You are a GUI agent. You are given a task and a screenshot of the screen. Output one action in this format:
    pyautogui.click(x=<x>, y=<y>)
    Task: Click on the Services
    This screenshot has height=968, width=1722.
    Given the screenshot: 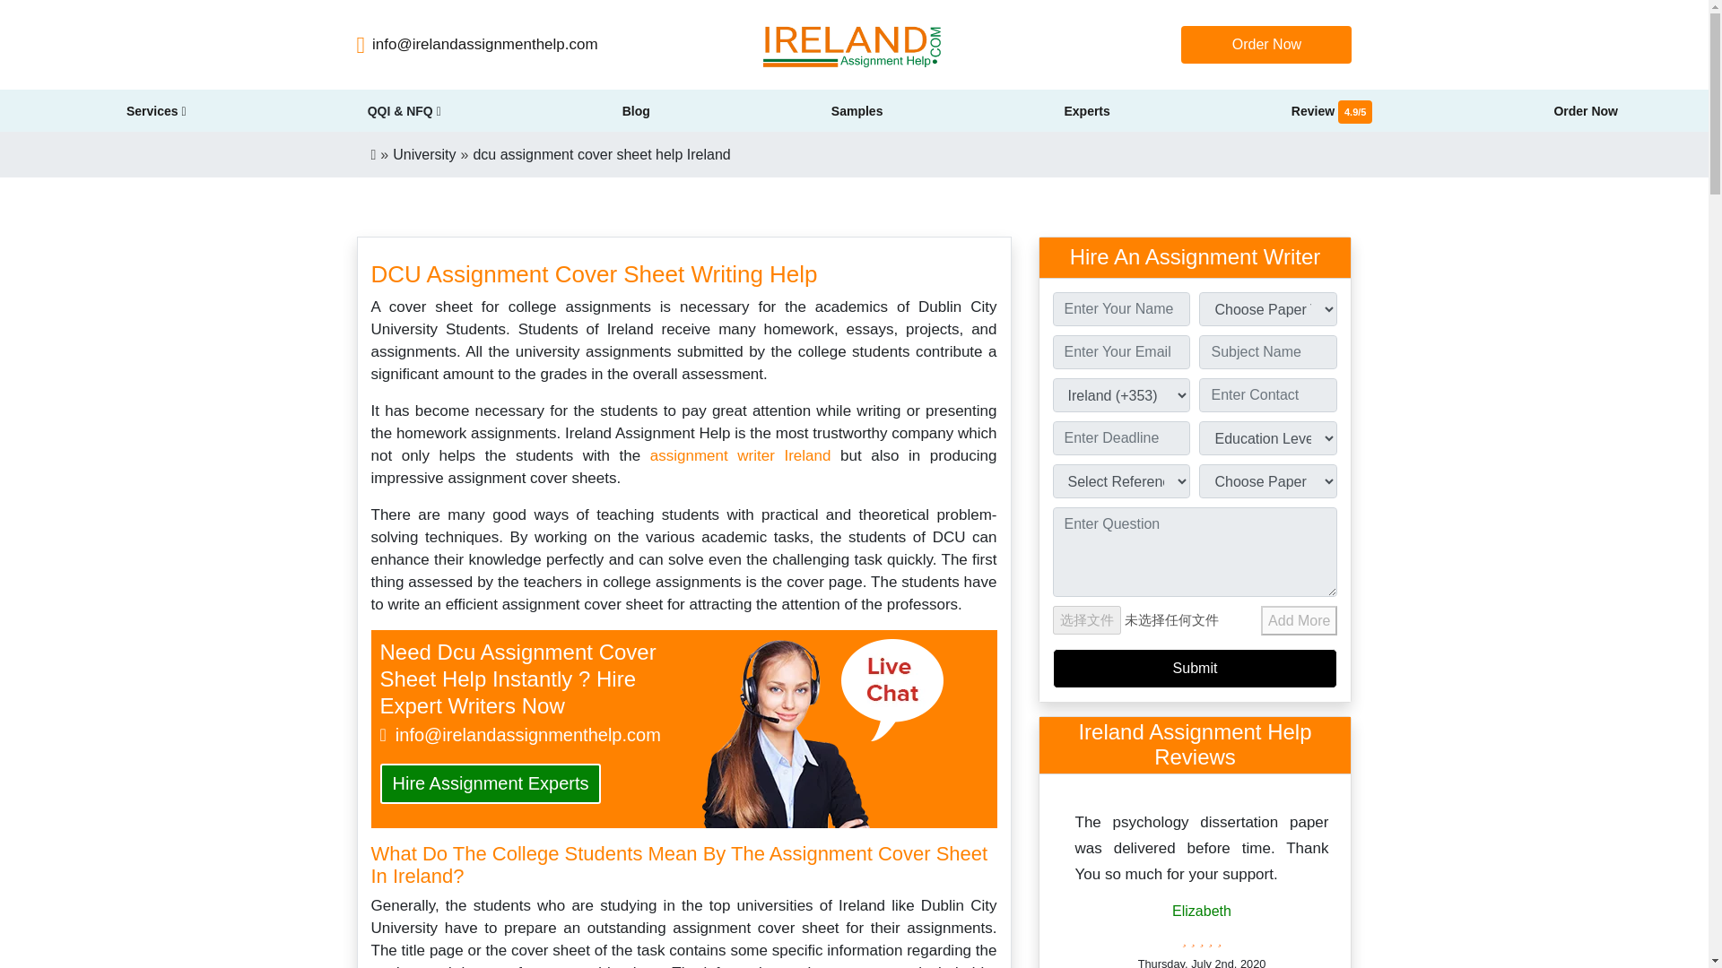 What is the action you would take?
    pyautogui.click(x=156, y=110)
    